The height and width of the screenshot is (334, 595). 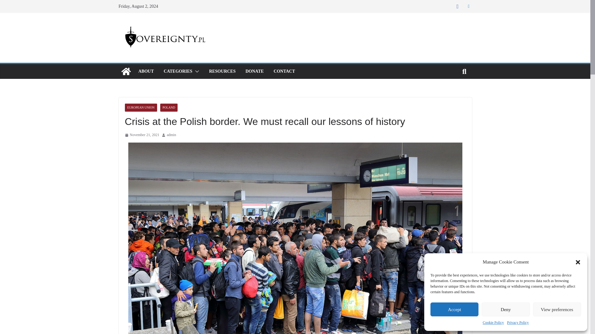 What do you see at coordinates (169, 107) in the screenshot?
I see `POLAND` at bounding box center [169, 107].